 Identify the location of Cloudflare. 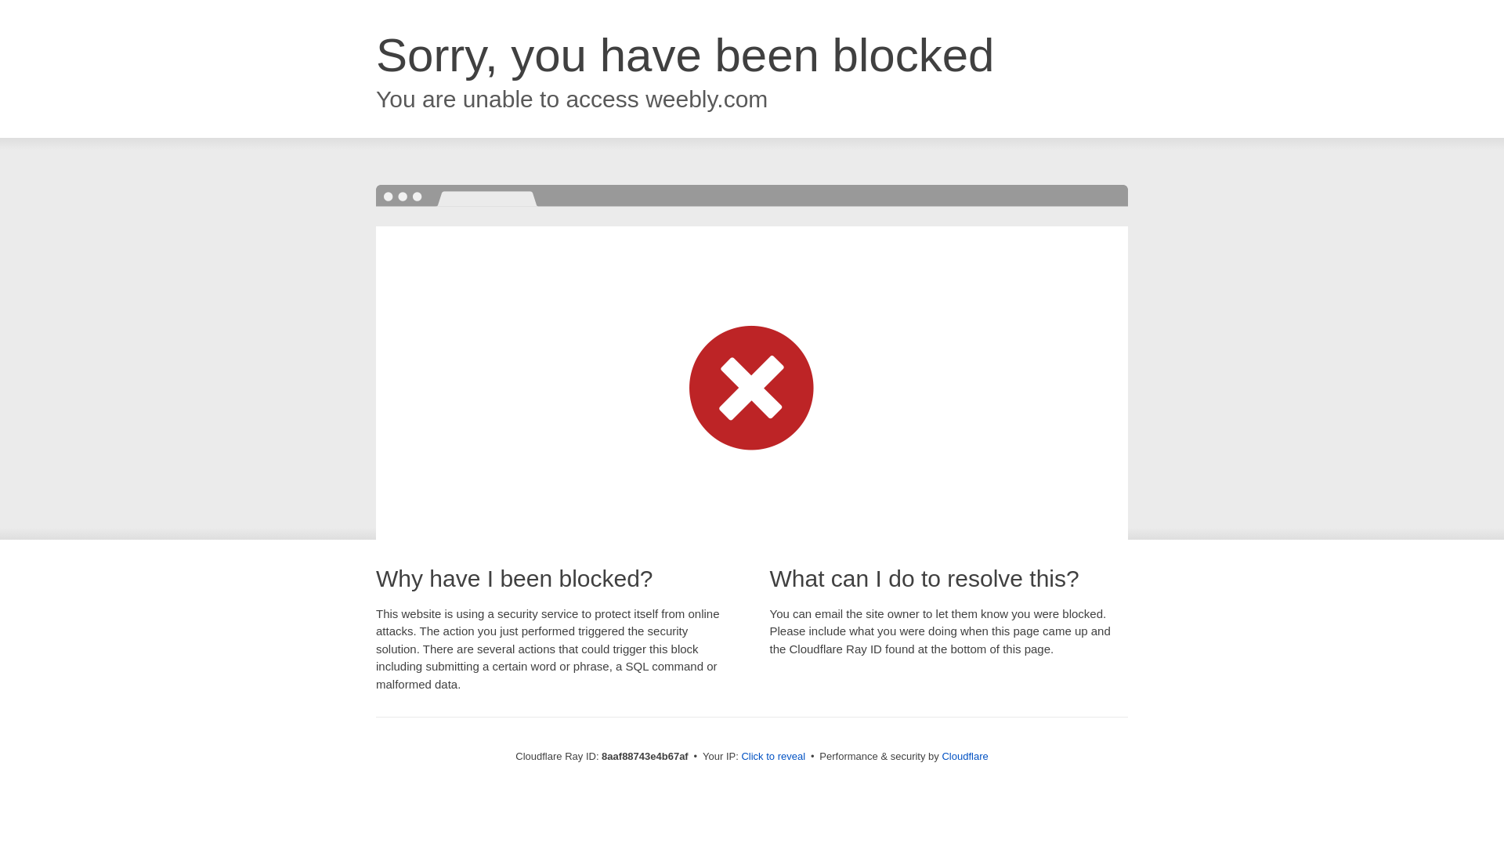
(964, 756).